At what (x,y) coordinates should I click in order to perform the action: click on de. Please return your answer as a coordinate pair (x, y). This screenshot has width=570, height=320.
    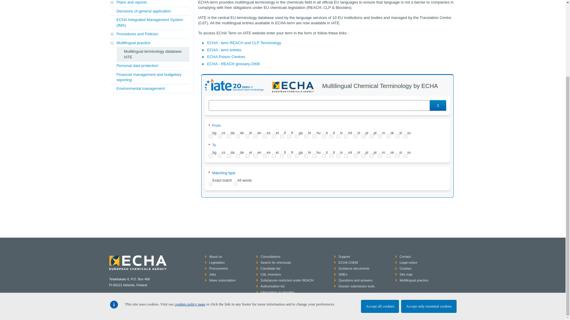
    Looking at the image, I should click on (238, 136).